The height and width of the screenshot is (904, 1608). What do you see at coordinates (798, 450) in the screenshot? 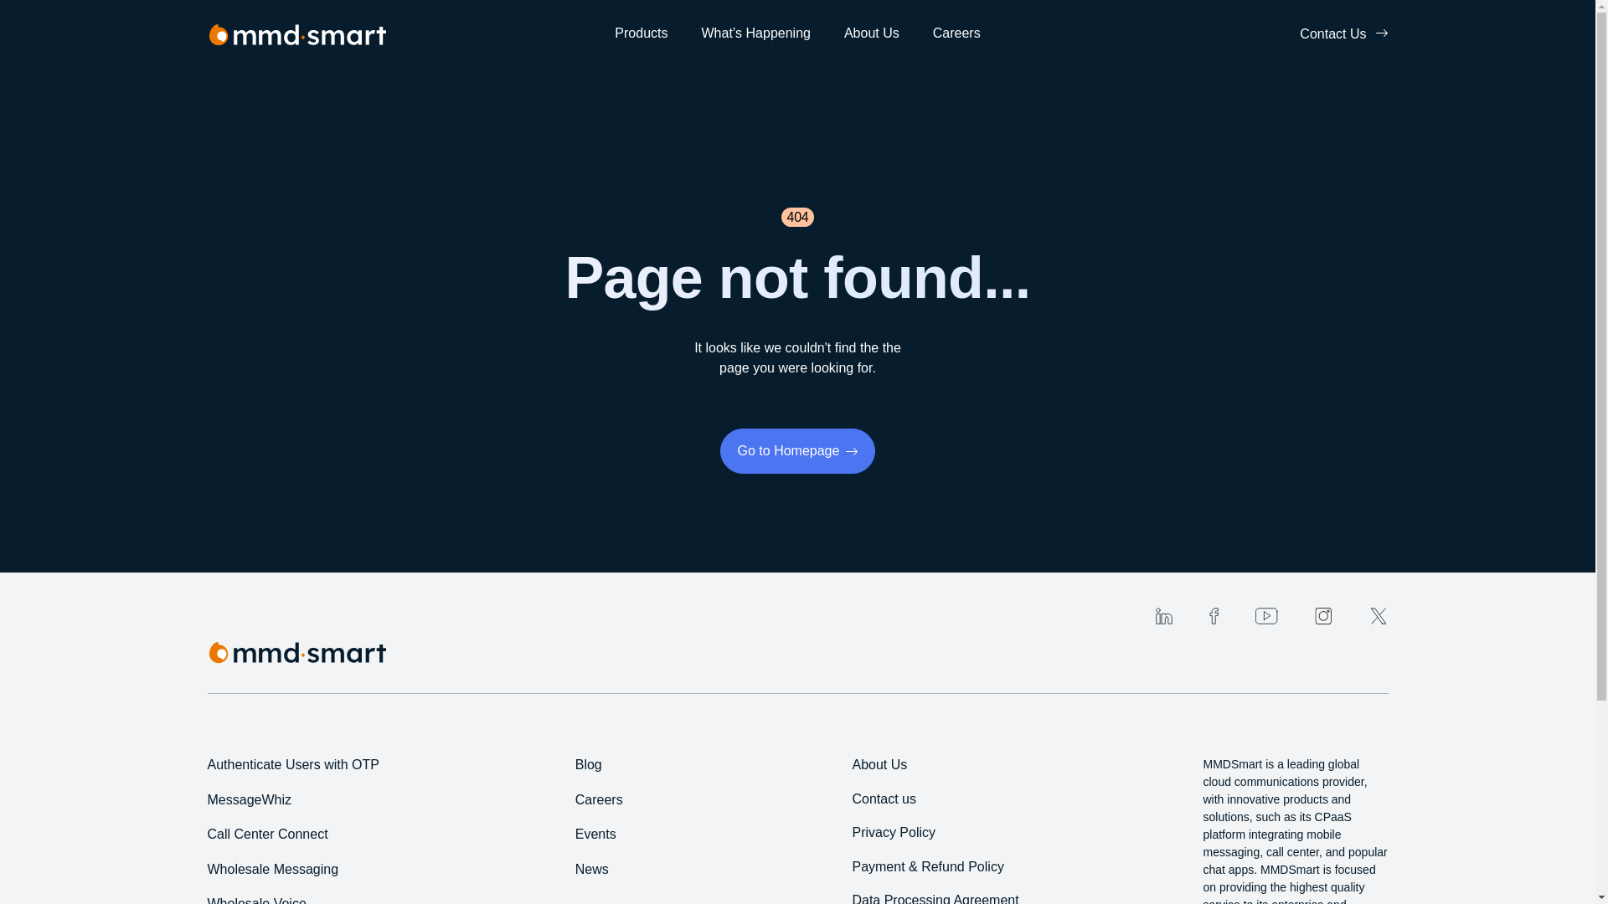
I see `Go to Homepage` at bounding box center [798, 450].